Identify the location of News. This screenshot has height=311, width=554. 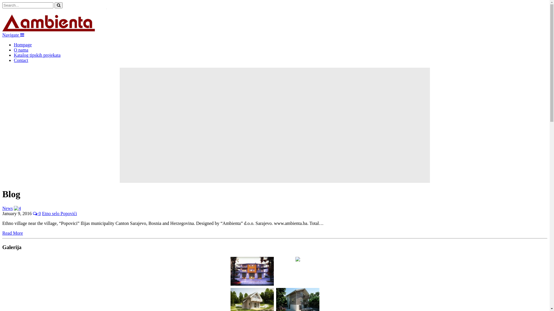
(8, 208).